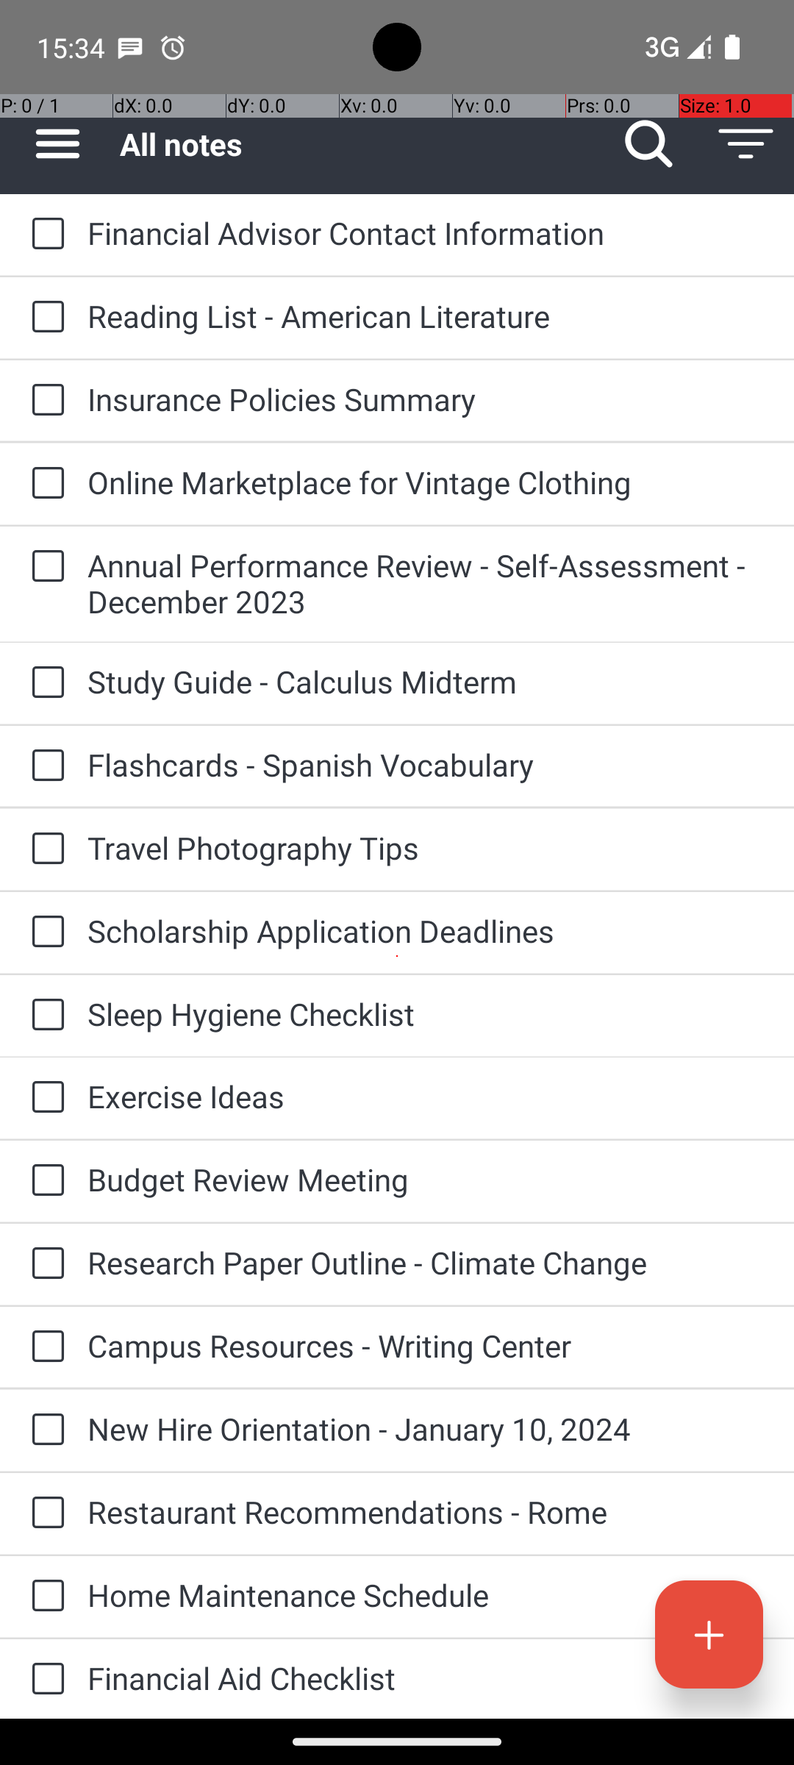  I want to click on Scholarship Application Deadlines, so click(426, 931).